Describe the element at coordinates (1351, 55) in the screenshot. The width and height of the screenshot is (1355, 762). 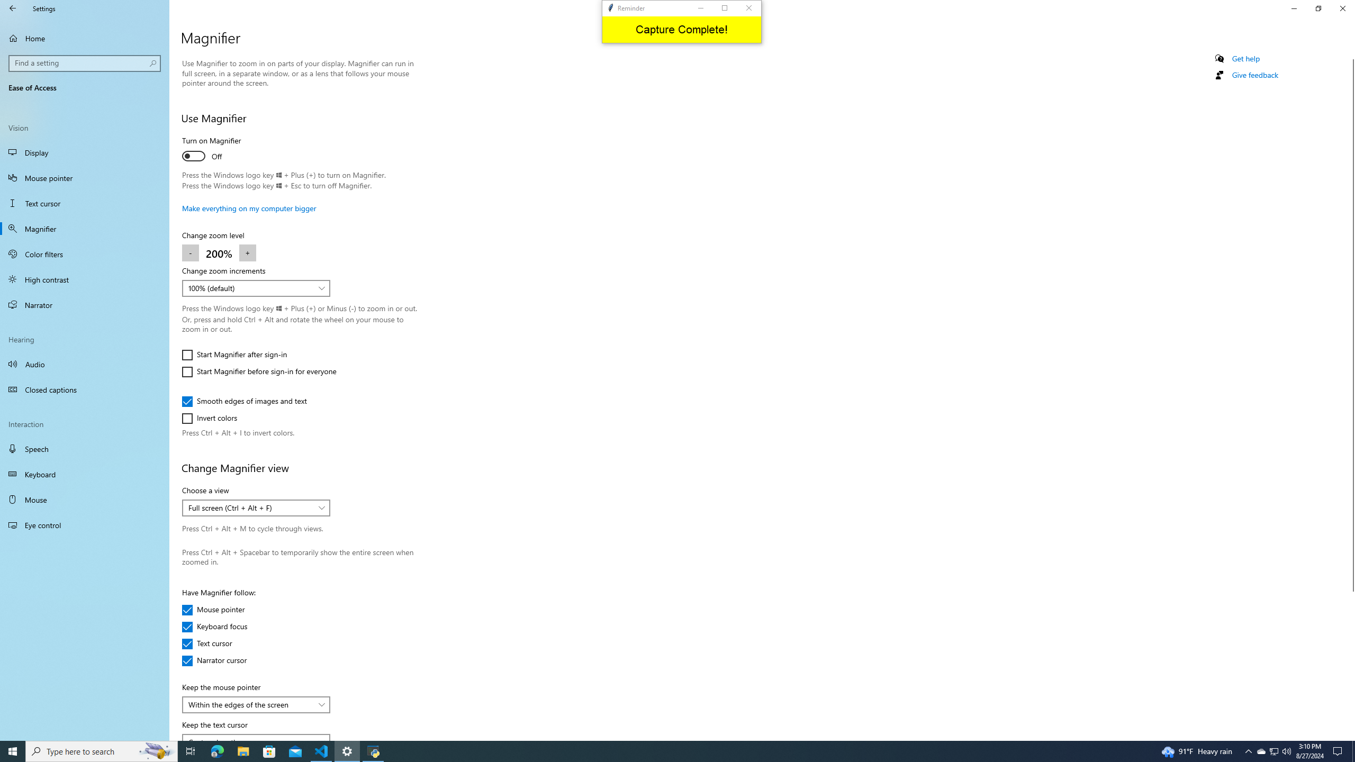
I see `Vertical Small Decrease` at that location.